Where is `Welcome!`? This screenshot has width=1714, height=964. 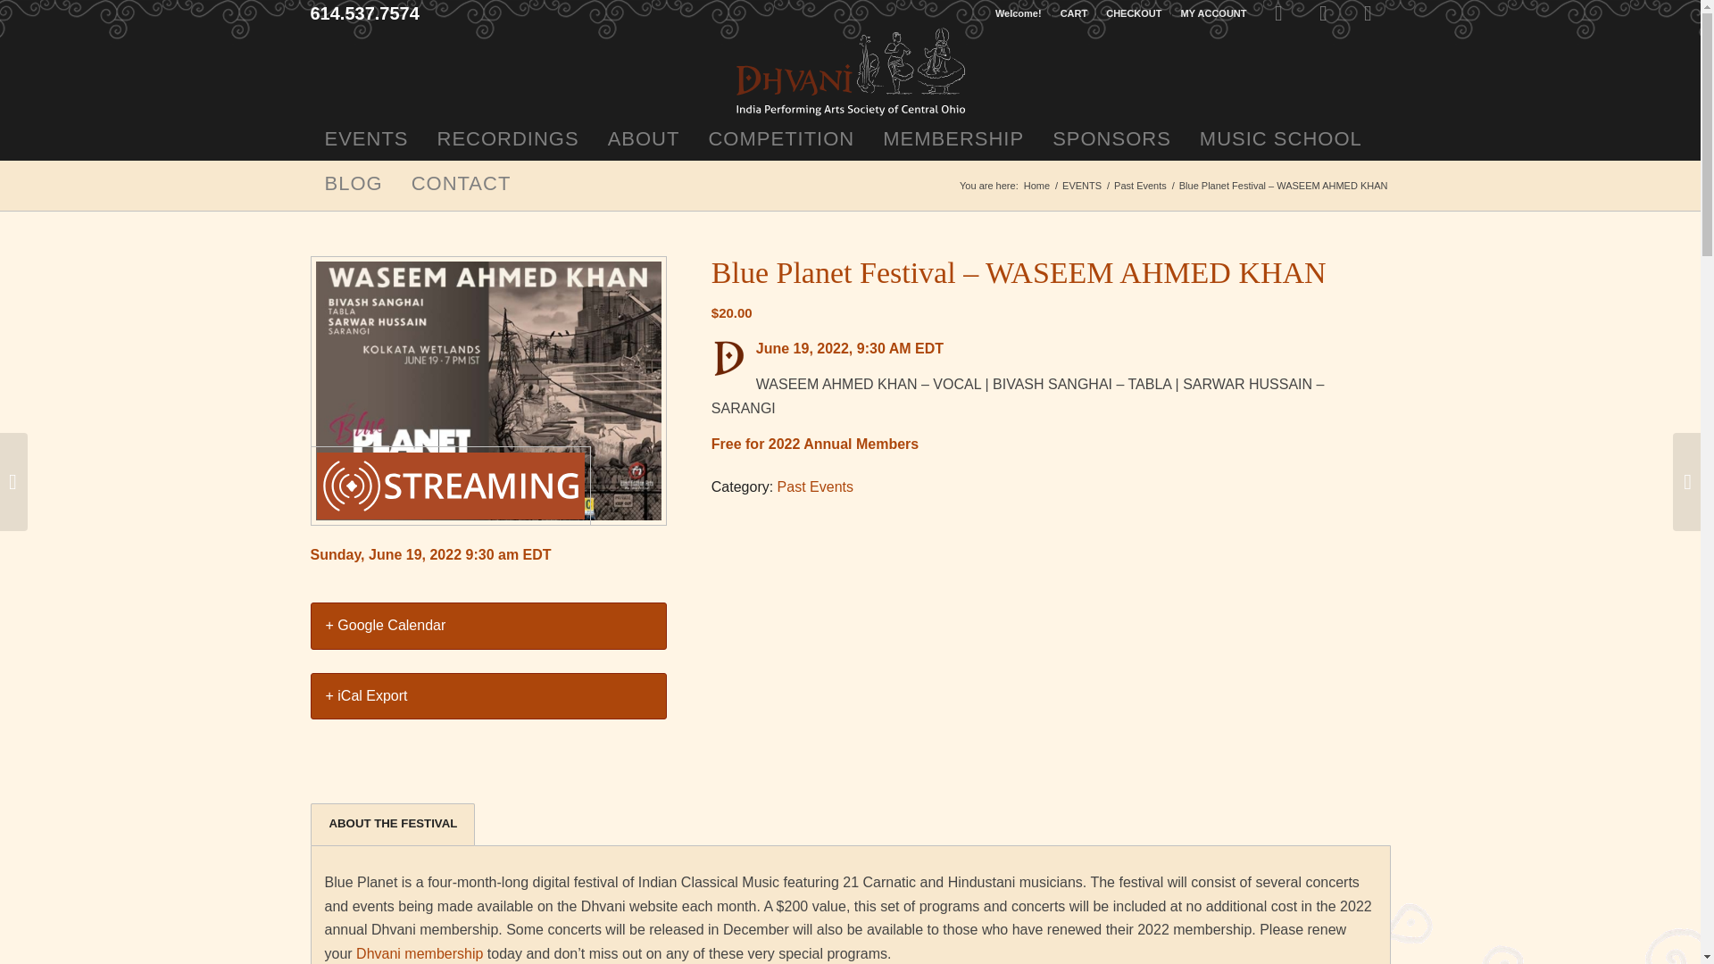 Welcome! is located at coordinates (1019, 13).